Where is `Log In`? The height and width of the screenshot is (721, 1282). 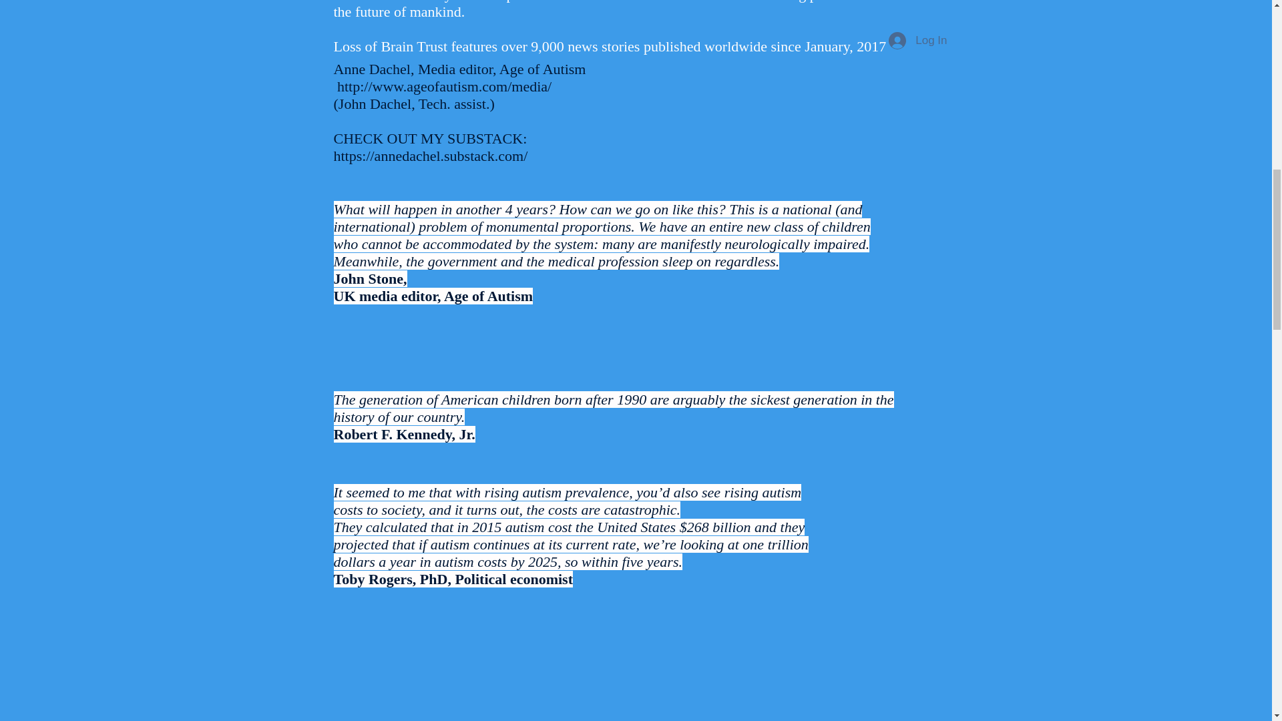
Log In is located at coordinates (917, 40).